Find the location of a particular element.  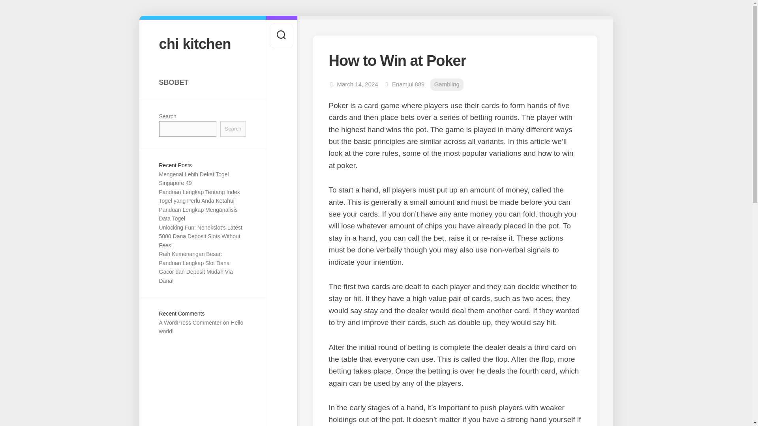

chi kitchen is located at coordinates (202, 43).